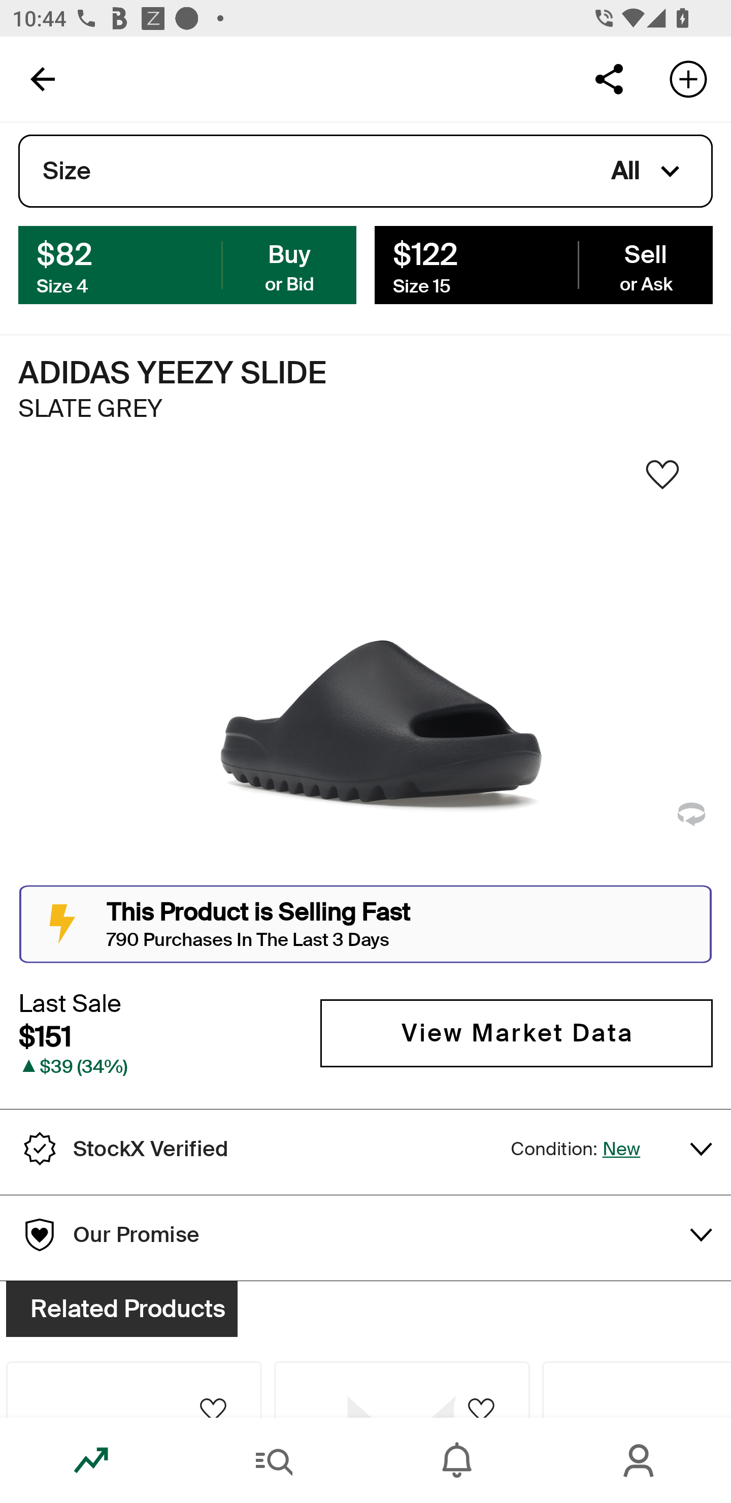 Image resolution: width=731 pixels, height=1503 pixels. I want to click on $122 Sell Size 15 or Ask, so click(543, 264).